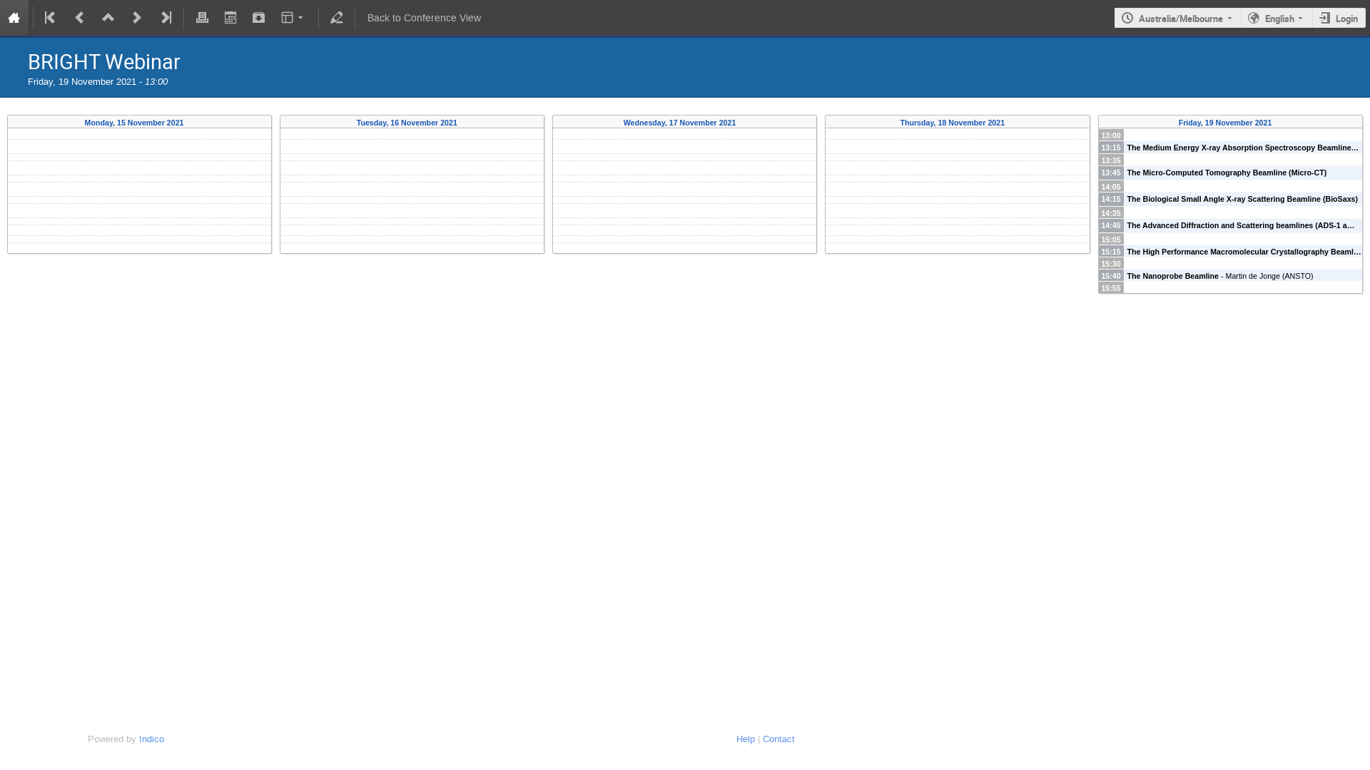  What do you see at coordinates (202, 18) in the screenshot?
I see `Printable version` at bounding box center [202, 18].